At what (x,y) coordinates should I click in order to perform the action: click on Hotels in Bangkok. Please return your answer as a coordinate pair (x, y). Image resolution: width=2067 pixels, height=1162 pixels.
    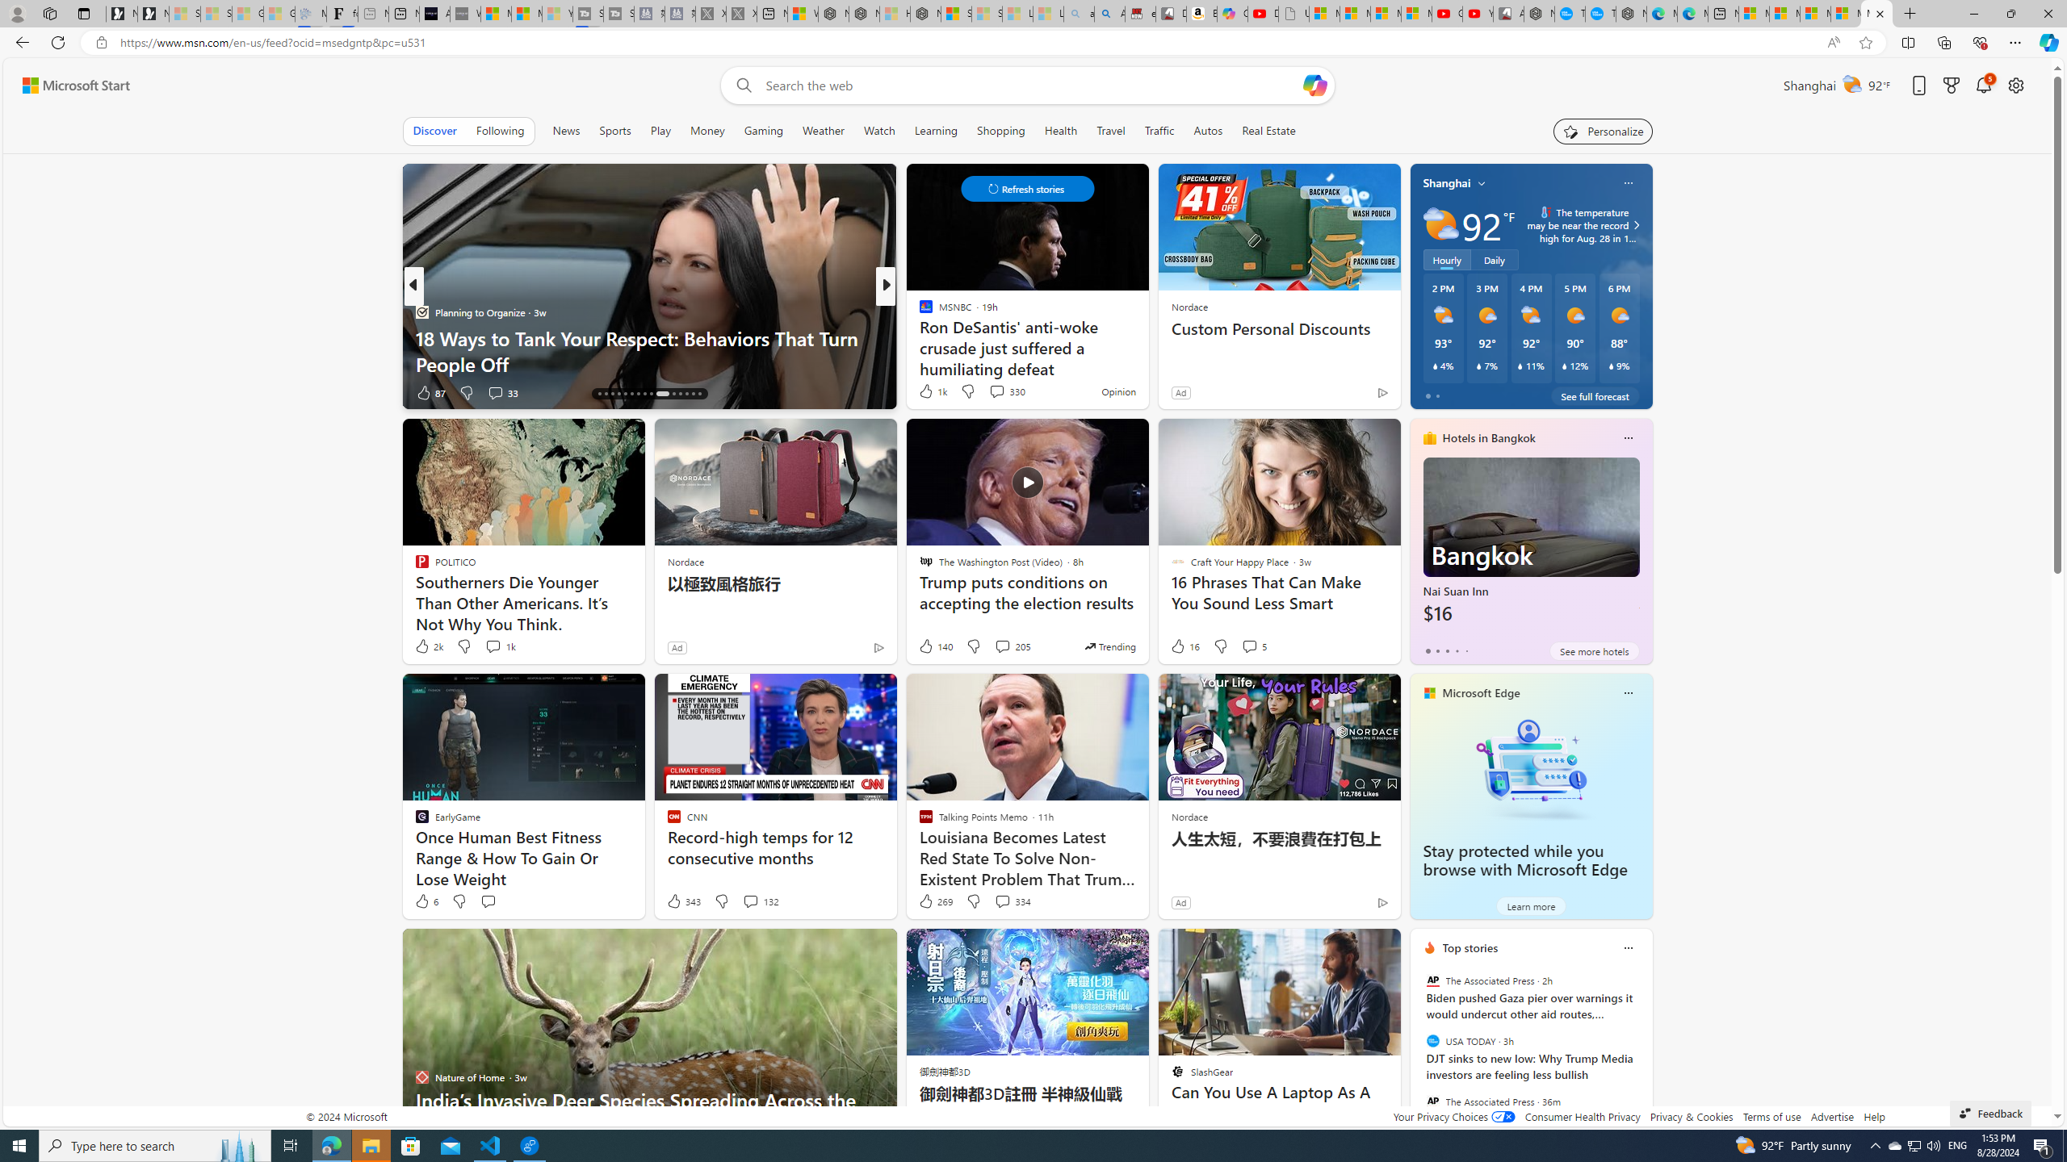
    Looking at the image, I should click on (1489, 437).